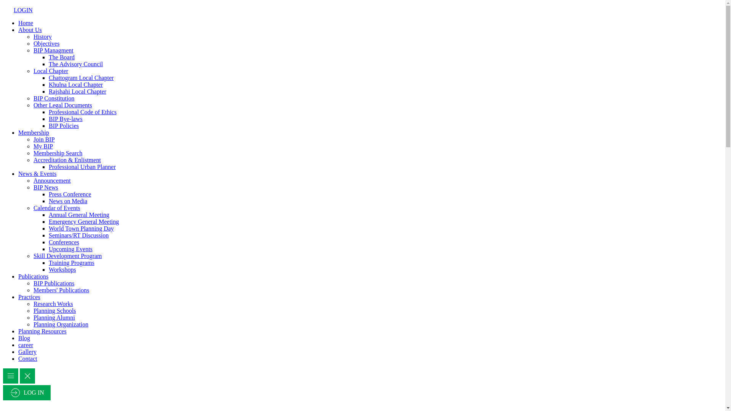  Describe the element at coordinates (78, 235) in the screenshot. I see `Seminars/RT Discussion` at that location.